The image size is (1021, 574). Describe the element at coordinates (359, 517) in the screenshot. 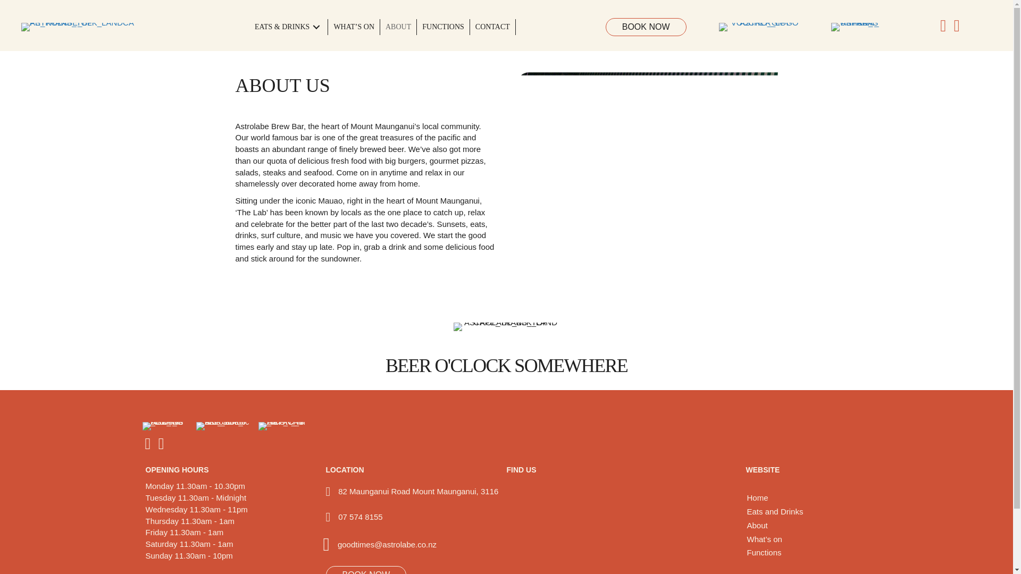

I see `Page 1` at that location.